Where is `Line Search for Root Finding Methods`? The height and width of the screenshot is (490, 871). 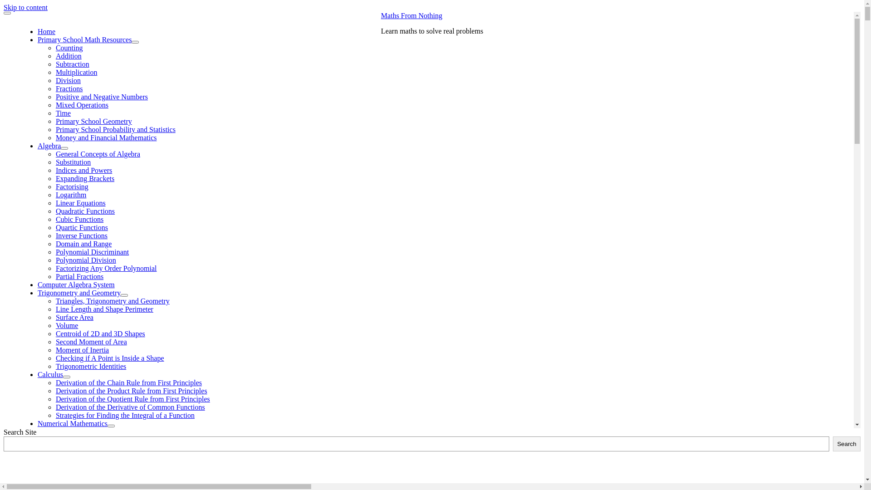
Line Search for Root Finding Methods is located at coordinates (130, 456).